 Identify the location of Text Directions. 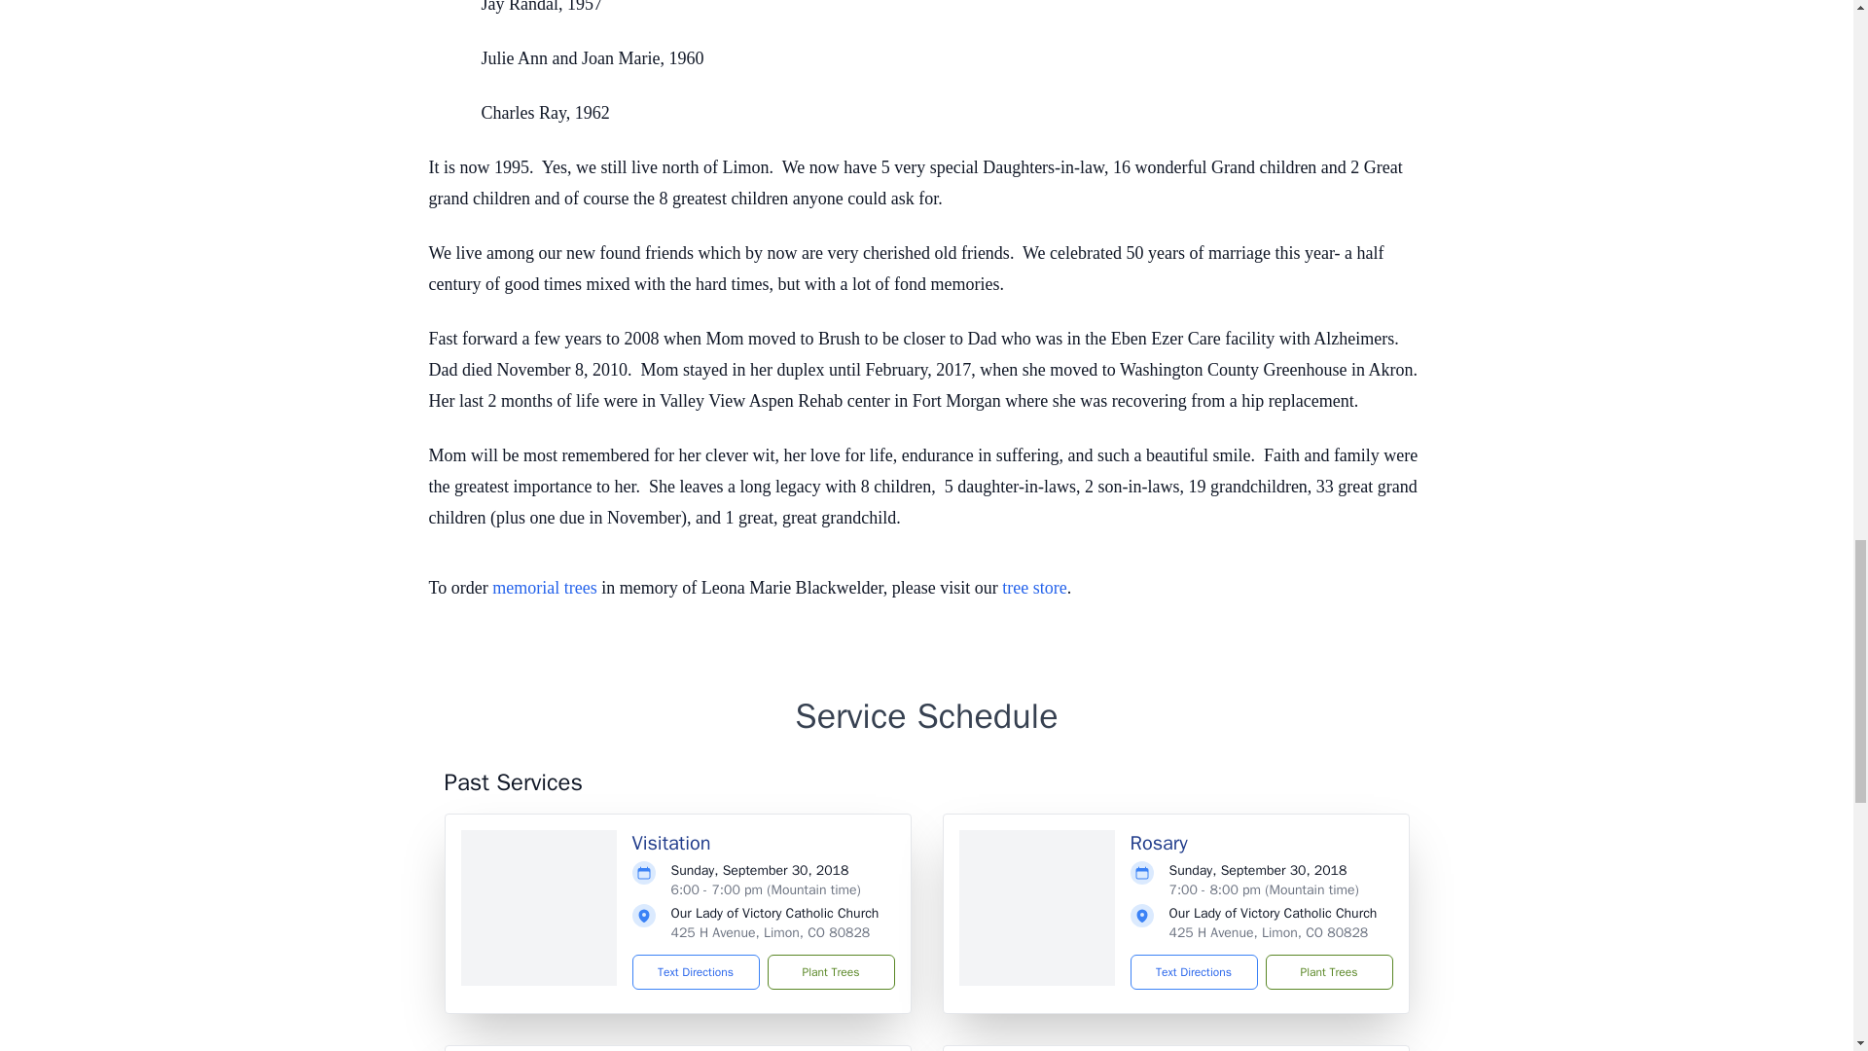
(697, 971).